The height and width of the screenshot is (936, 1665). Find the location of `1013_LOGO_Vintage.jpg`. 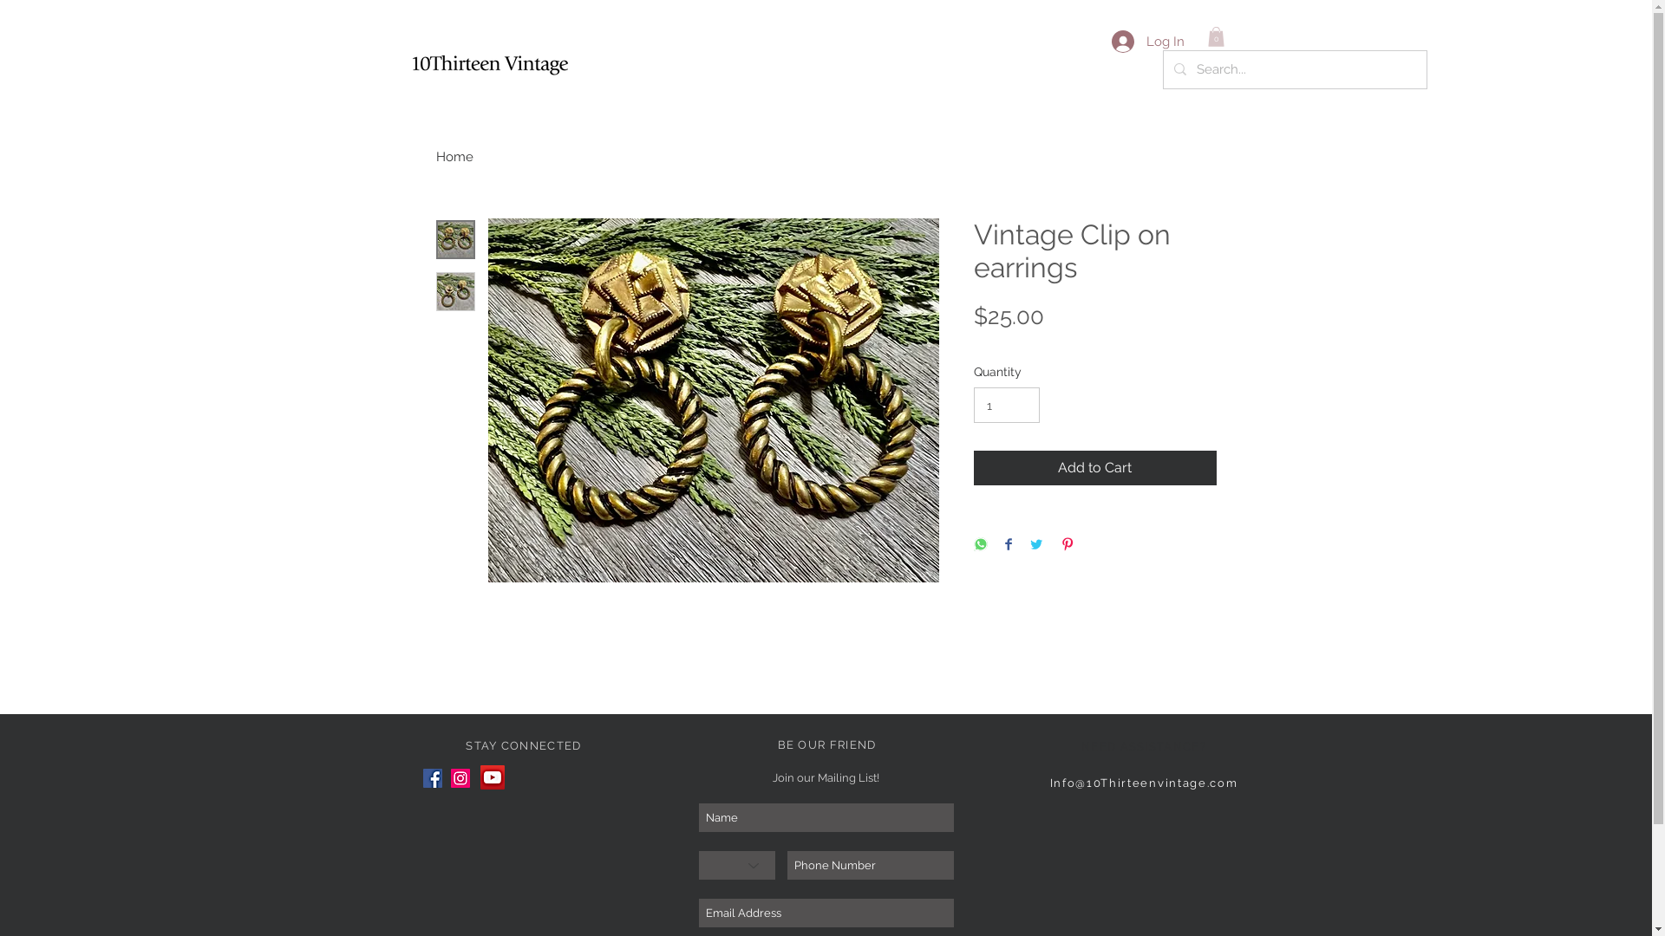

1013_LOGO_Vintage.jpg is located at coordinates (491, 64).